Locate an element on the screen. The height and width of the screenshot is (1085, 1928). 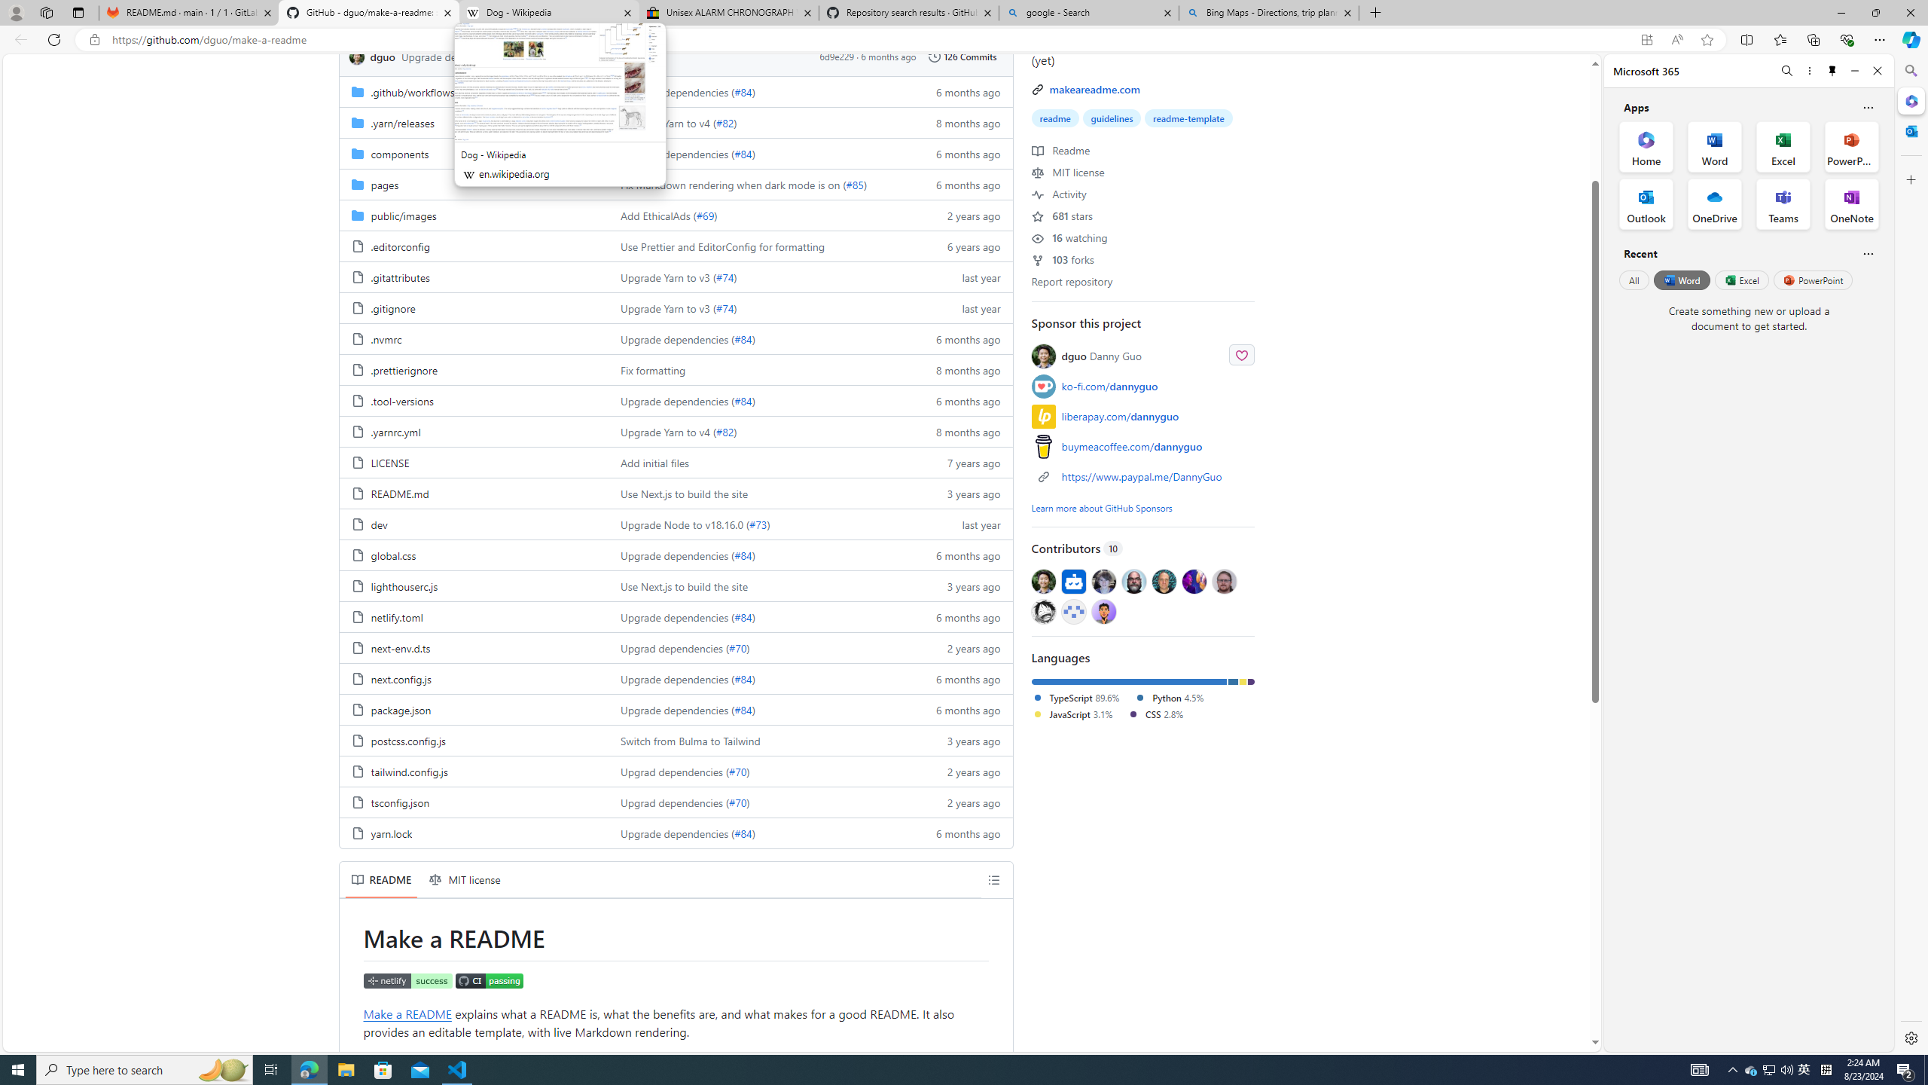
Fix Markdown rendering when dark mode is on (#85) is located at coordinates (759, 184).